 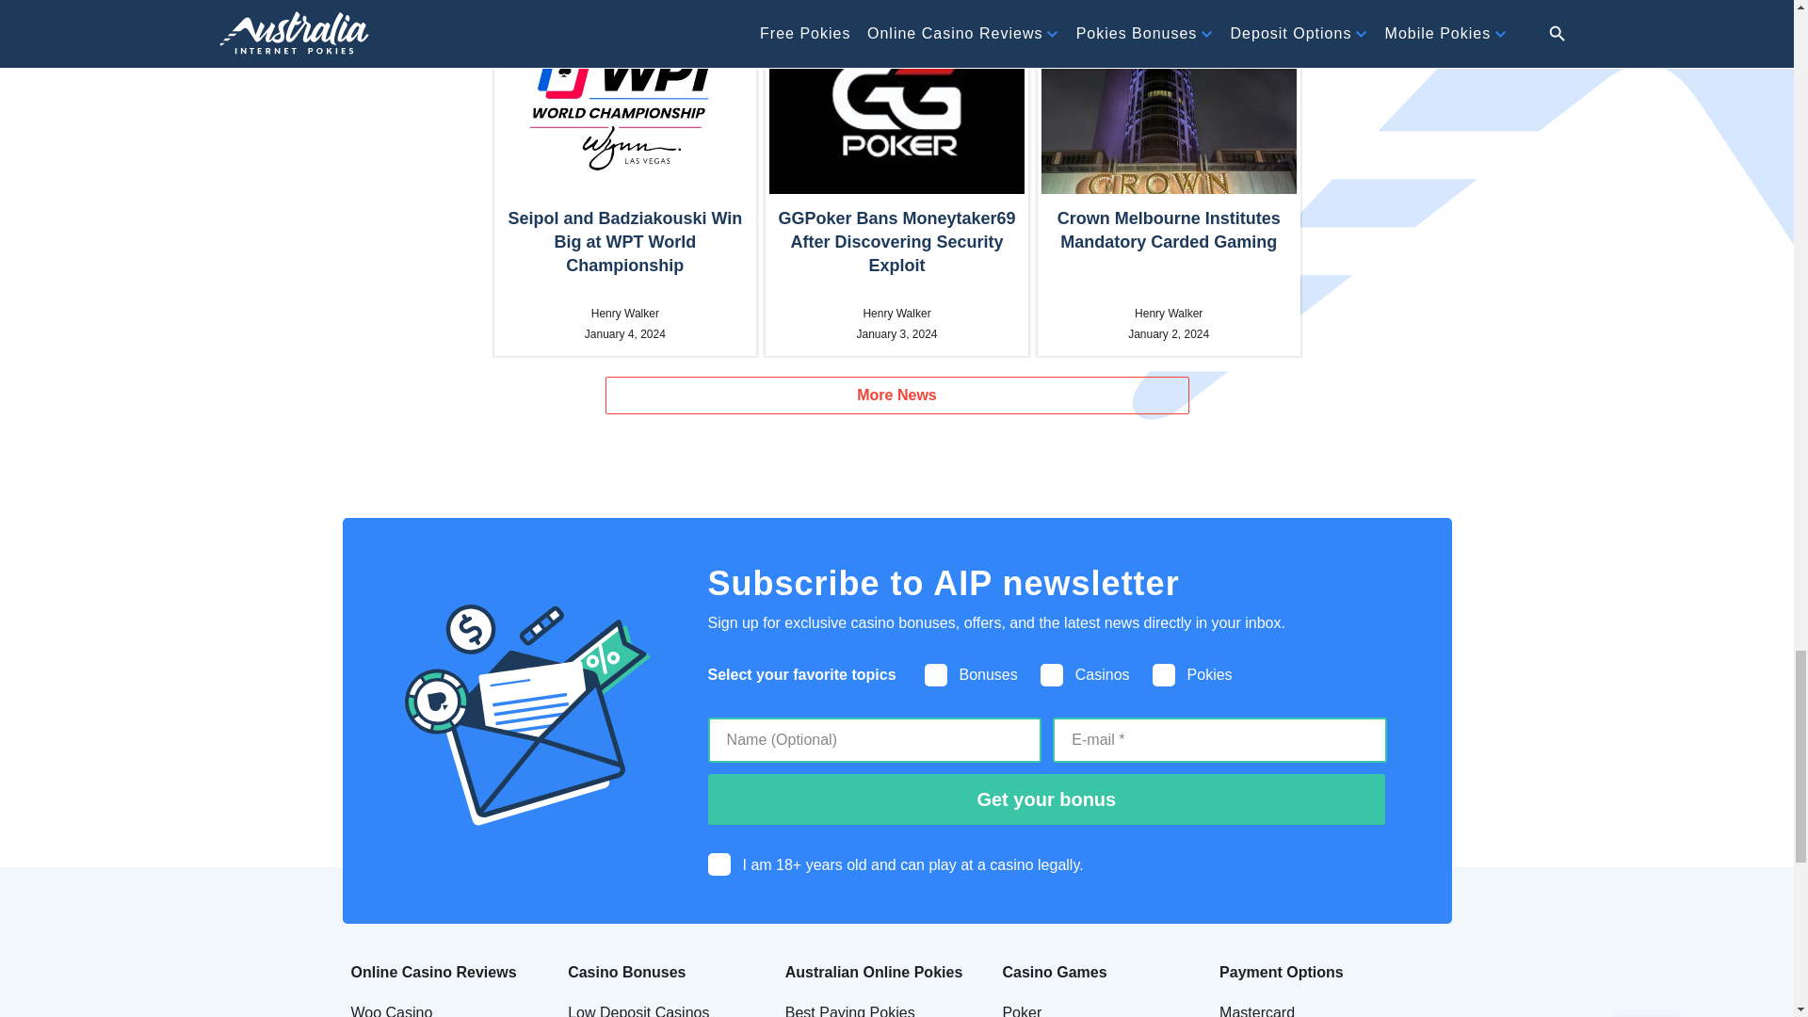 What do you see at coordinates (896, 395) in the screenshot?
I see `More News` at bounding box center [896, 395].